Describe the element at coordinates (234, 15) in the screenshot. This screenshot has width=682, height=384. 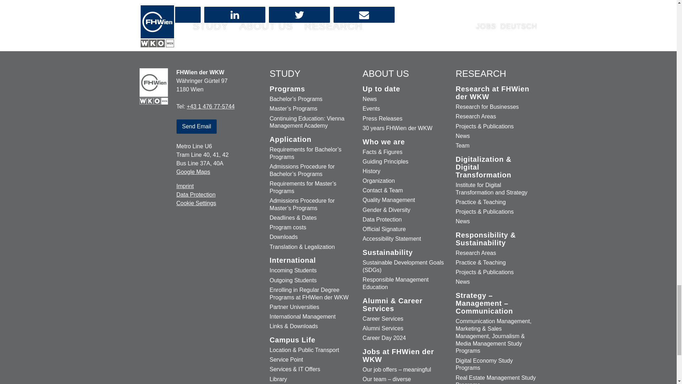
I see `Share on LinkedIn` at that location.